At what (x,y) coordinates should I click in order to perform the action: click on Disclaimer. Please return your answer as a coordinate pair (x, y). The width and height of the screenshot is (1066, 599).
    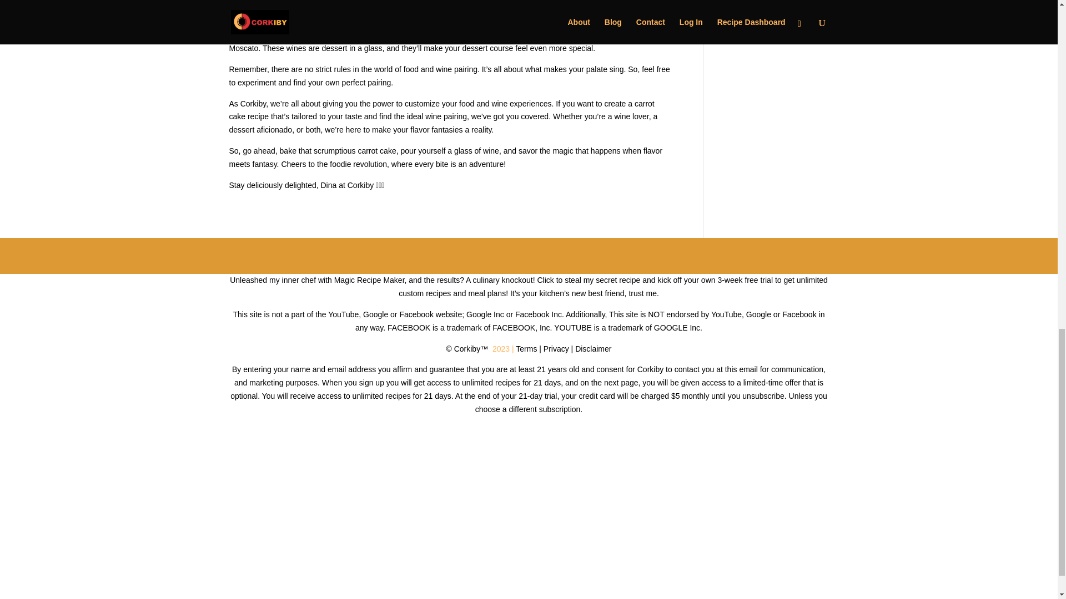
    Looking at the image, I should click on (593, 349).